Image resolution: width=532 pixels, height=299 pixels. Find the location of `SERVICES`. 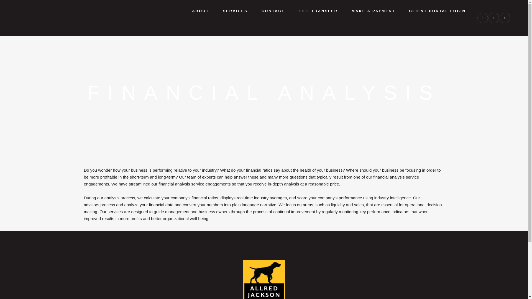

SERVICES is located at coordinates (235, 11).